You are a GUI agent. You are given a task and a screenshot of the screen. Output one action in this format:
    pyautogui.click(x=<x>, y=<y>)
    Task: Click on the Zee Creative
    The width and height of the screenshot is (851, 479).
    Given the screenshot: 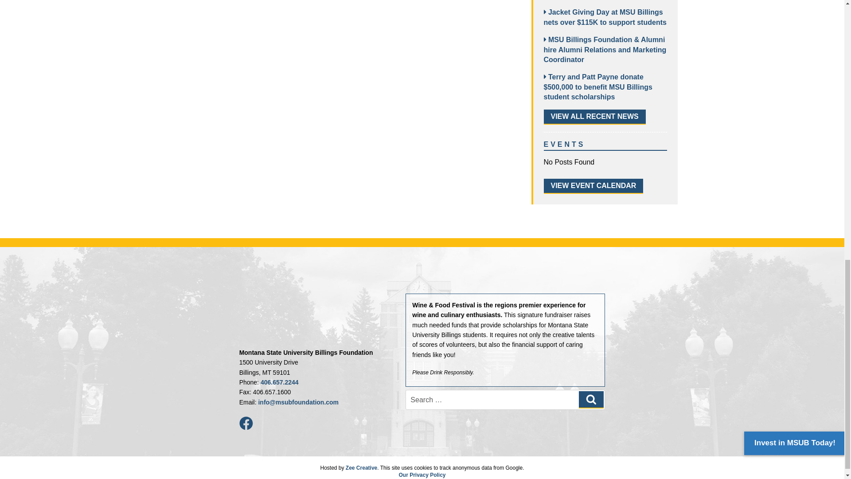 What is the action you would take?
    pyautogui.click(x=361, y=467)
    